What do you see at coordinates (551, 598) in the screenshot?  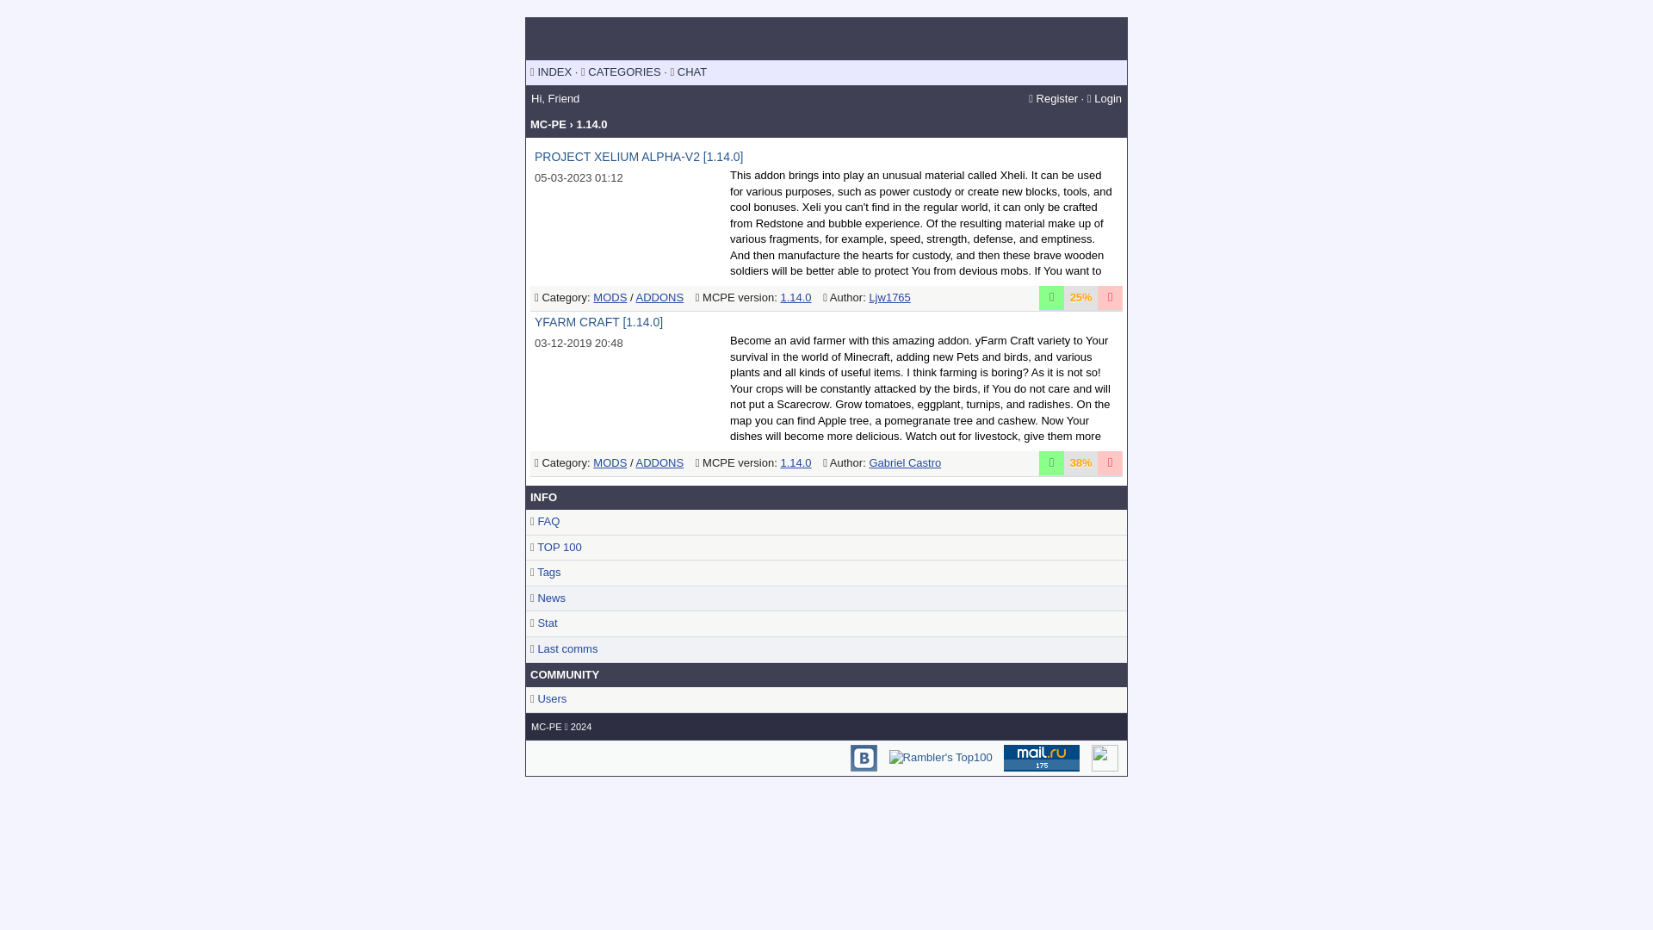 I see `News` at bounding box center [551, 598].